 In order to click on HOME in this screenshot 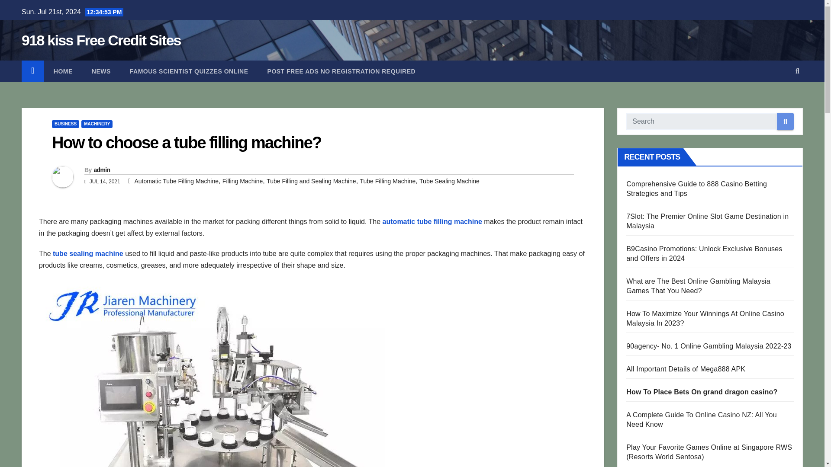, I will do `click(63, 71)`.